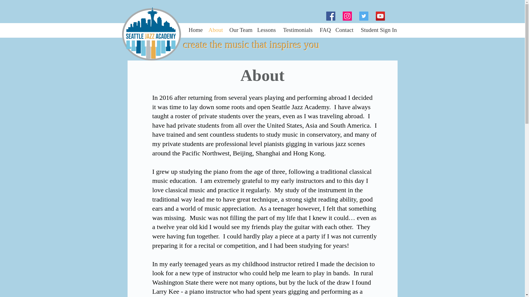  What do you see at coordinates (297, 30) in the screenshot?
I see `Testimonials` at bounding box center [297, 30].